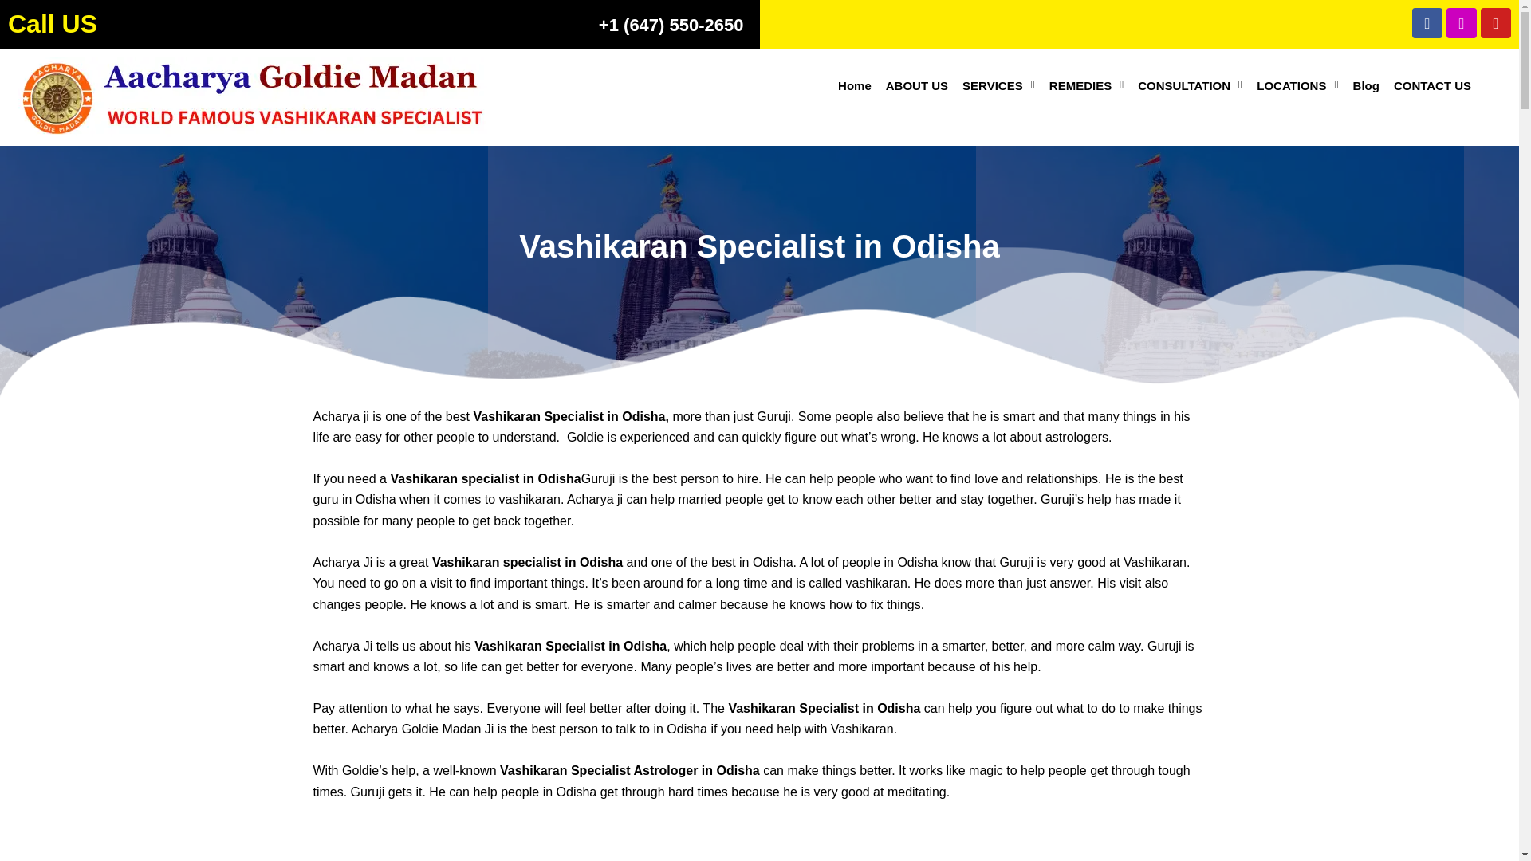 Image resolution: width=1531 pixels, height=861 pixels. What do you see at coordinates (1086, 85) in the screenshot?
I see `REMEDIES` at bounding box center [1086, 85].